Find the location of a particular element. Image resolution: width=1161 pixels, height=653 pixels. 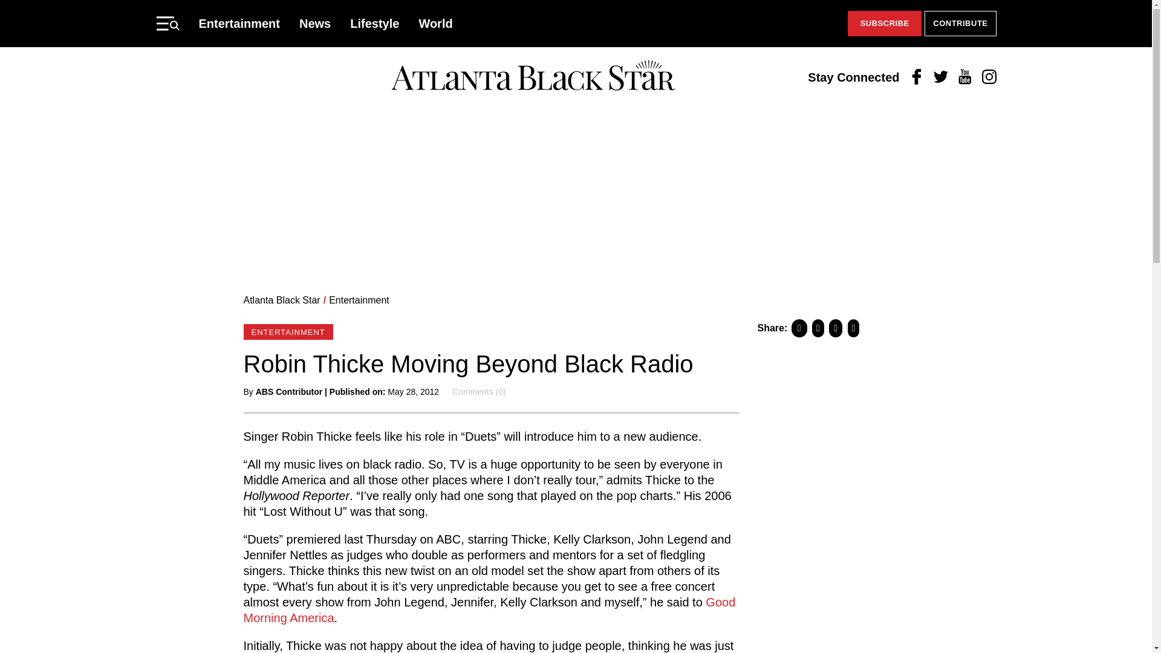

ENTERTAINMENT is located at coordinates (287, 331).